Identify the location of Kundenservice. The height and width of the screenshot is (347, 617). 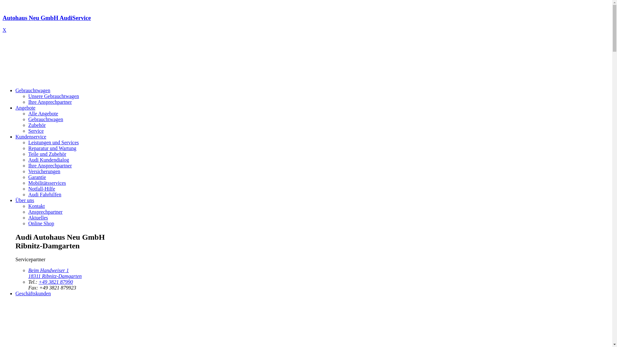
(31, 137).